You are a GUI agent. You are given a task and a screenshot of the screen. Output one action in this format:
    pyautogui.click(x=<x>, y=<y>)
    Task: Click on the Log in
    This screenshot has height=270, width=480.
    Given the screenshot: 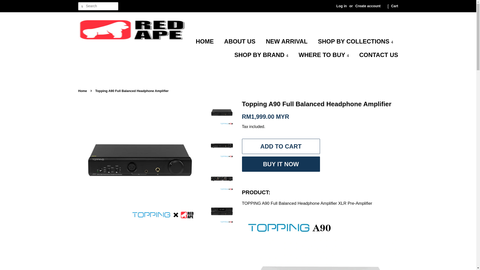 What is the action you would take?
    pyautogui.click(x=341, y=6)
    